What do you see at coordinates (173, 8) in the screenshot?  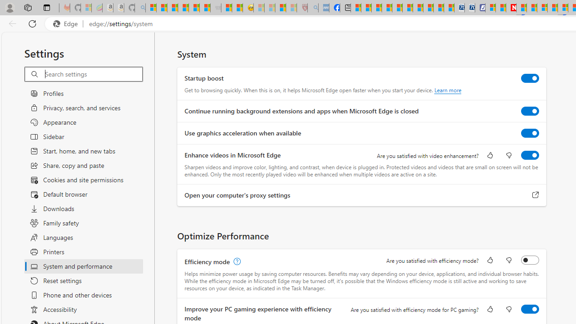 I see `The Weather Channel - MSN` at bounding box center [173, 8].